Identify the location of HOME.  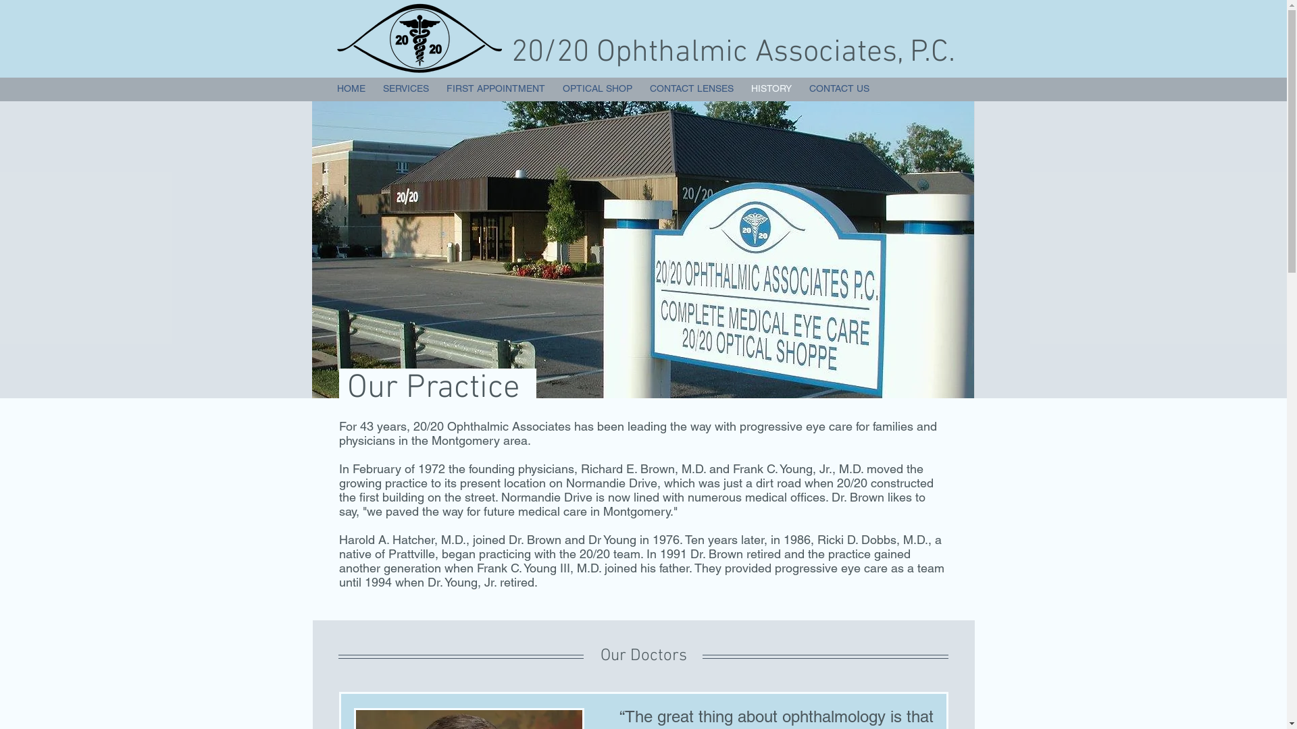
(351, 88).